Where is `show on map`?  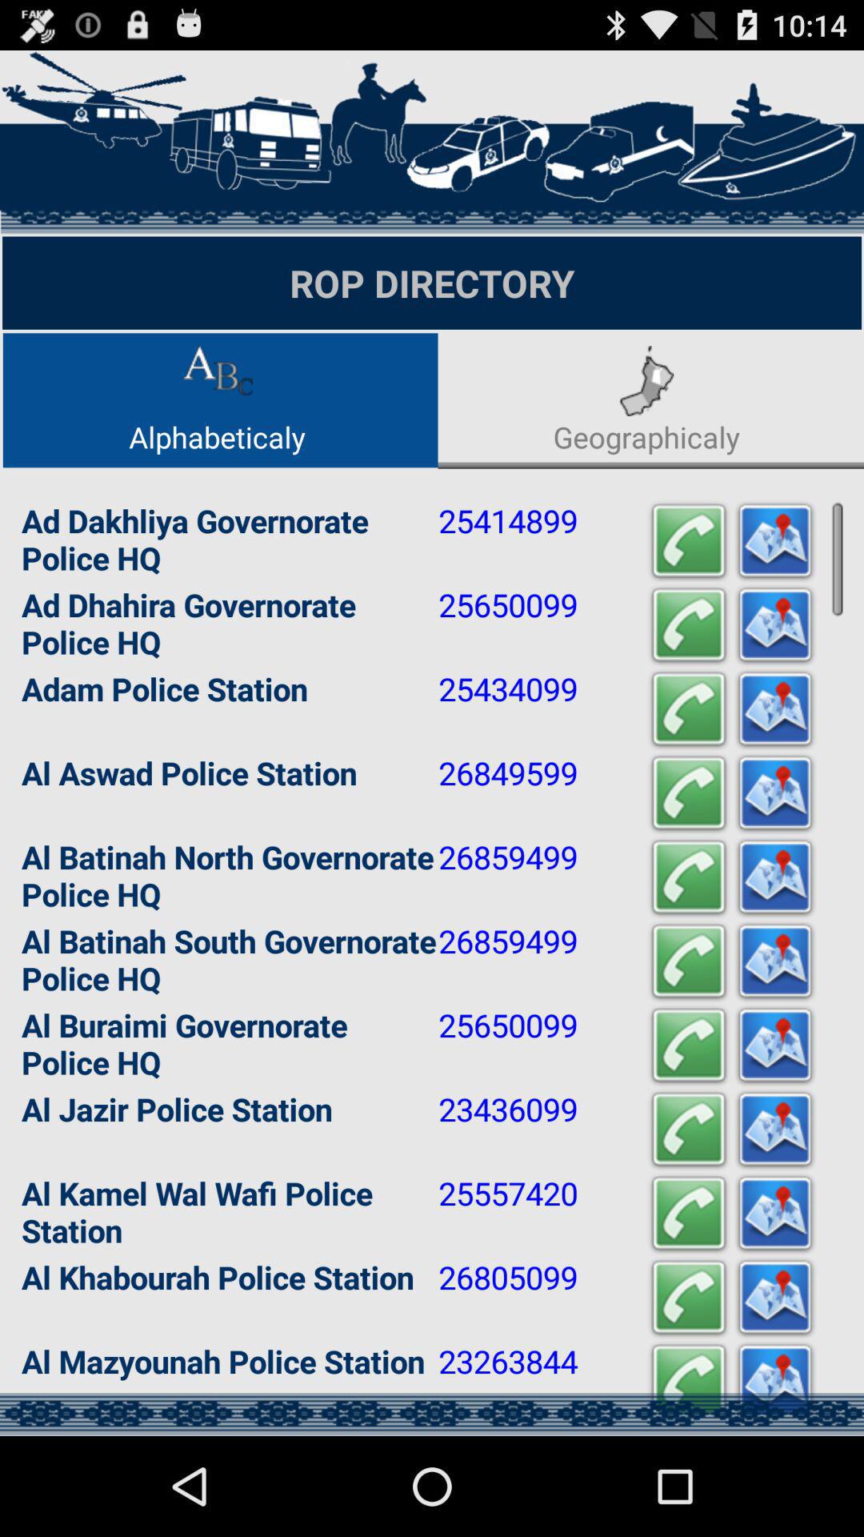
show on map is located at coordinates (775, 709).